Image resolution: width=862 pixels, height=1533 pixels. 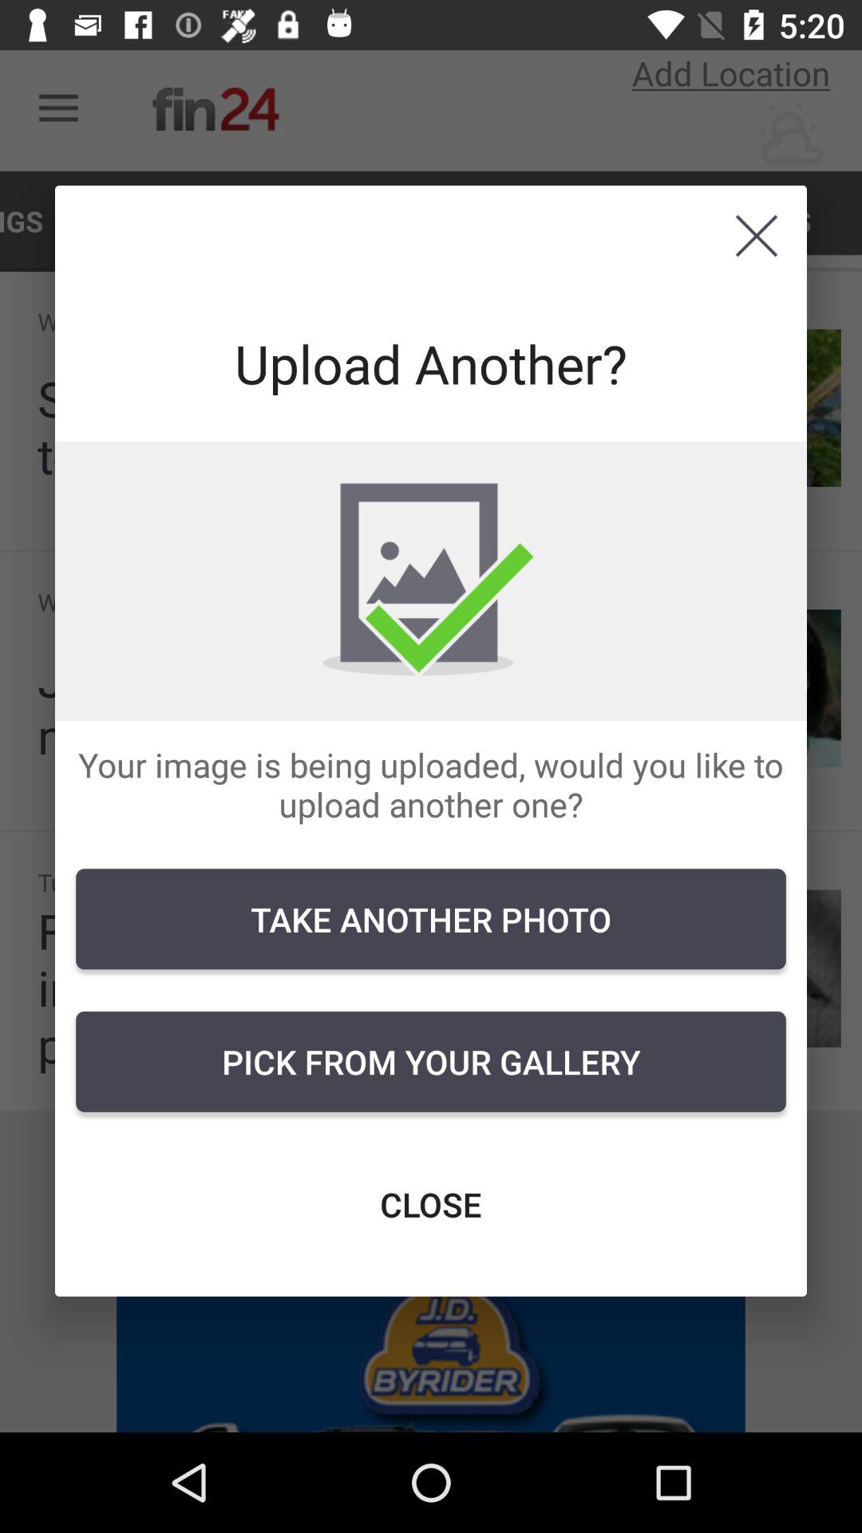 What do you see at coordinates (431, 919) in the screenshot?
I see `jump until take another photo` at bounding box center [431, 919].